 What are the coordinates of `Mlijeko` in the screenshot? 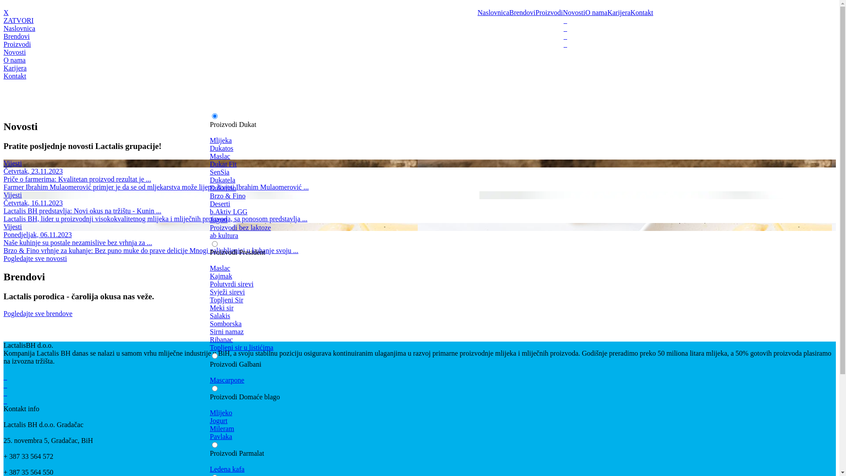 It's located at (408, 413).